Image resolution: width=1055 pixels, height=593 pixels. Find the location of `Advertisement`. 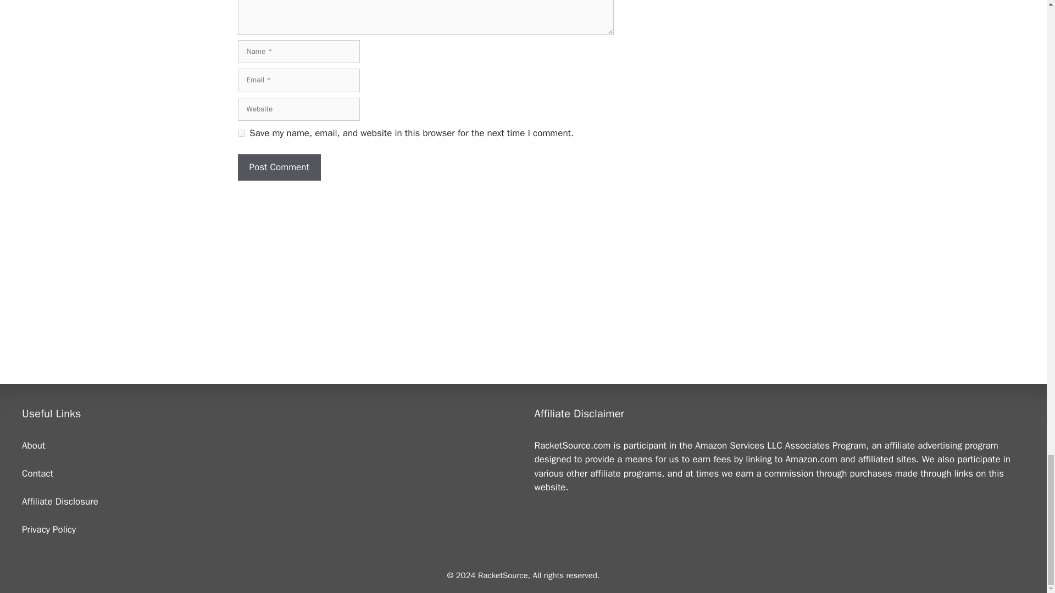

Advertisement is located at coordinates (425, 268).